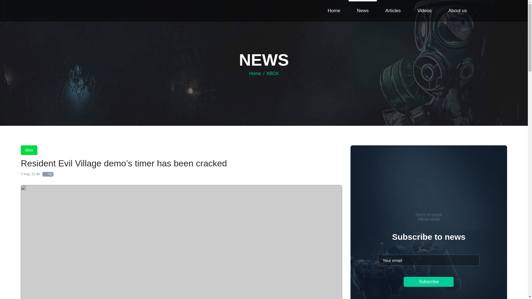  I want to click on Subscribe, so click(429, 282).